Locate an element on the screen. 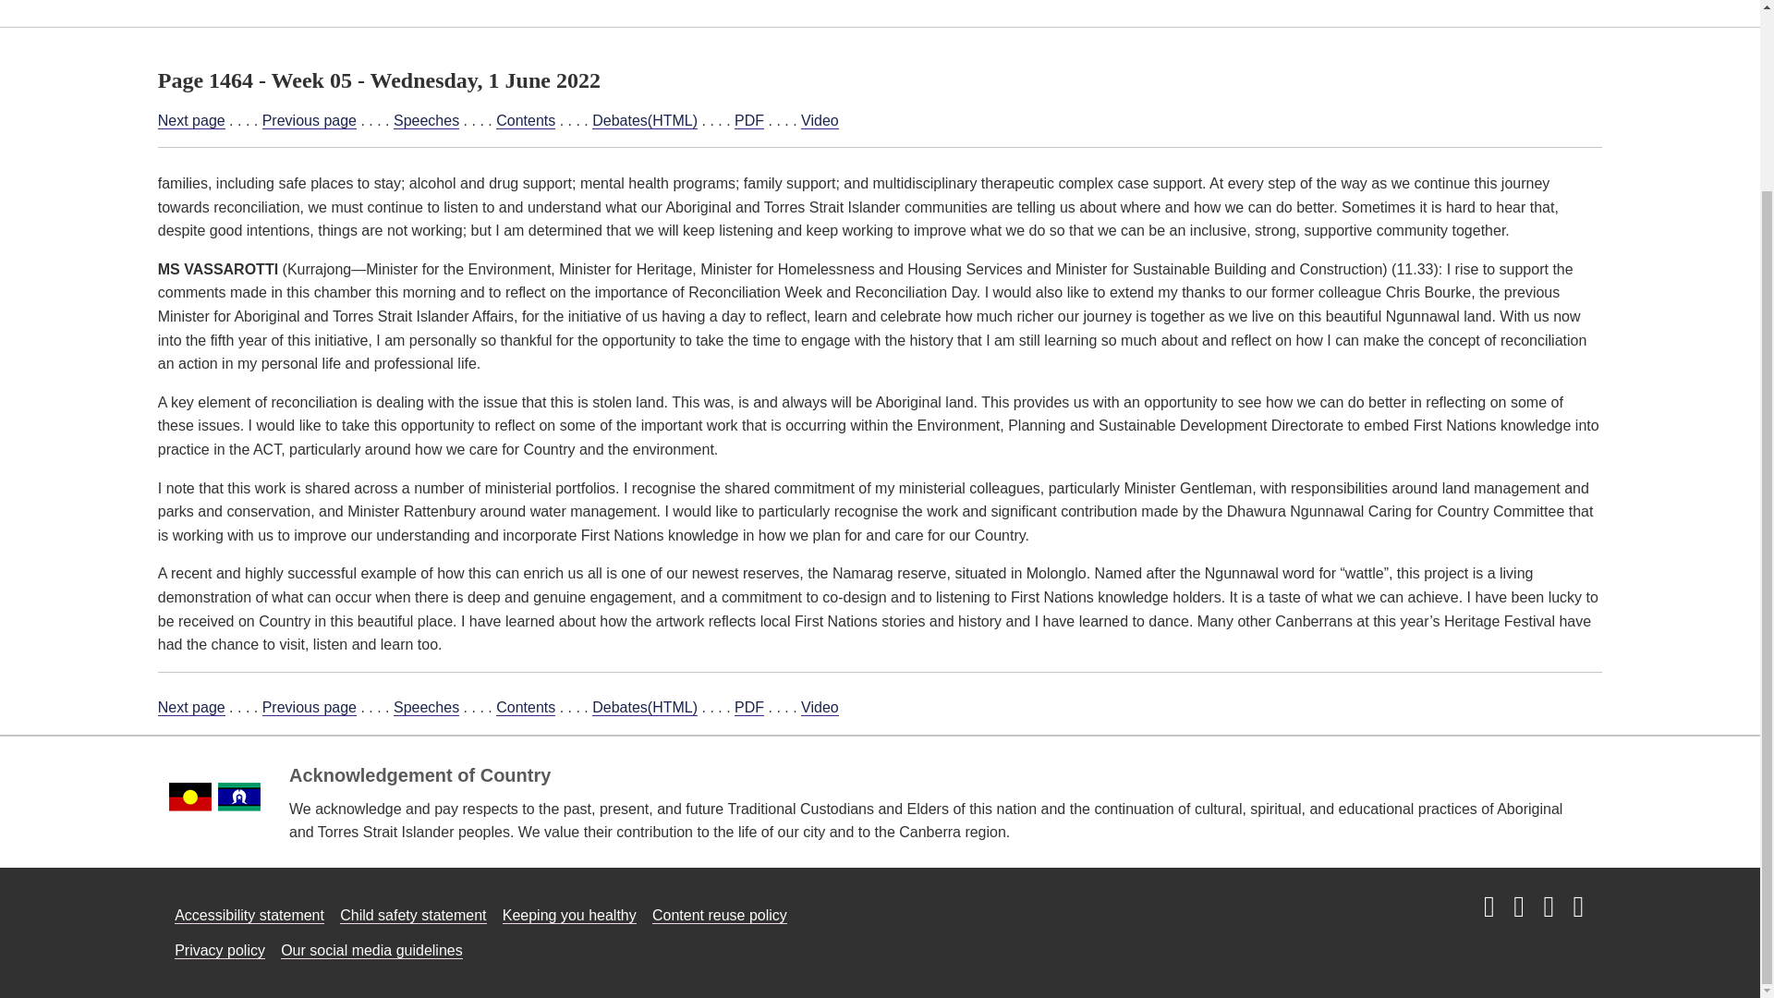  Contents is located at coordinates (525, 121).